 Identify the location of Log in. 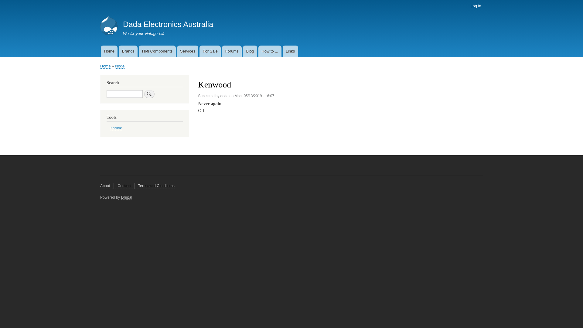
(476, 6).